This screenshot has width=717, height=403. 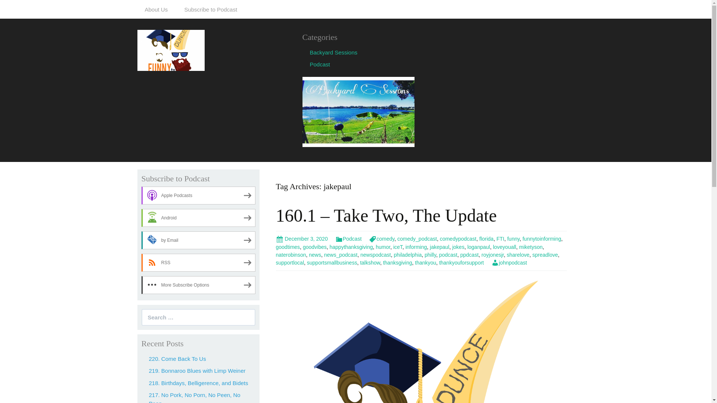 What do you see at coordinates (351, 247) in the screenshot?
I see `happythanksgiving` at bounding box center [351, 247].